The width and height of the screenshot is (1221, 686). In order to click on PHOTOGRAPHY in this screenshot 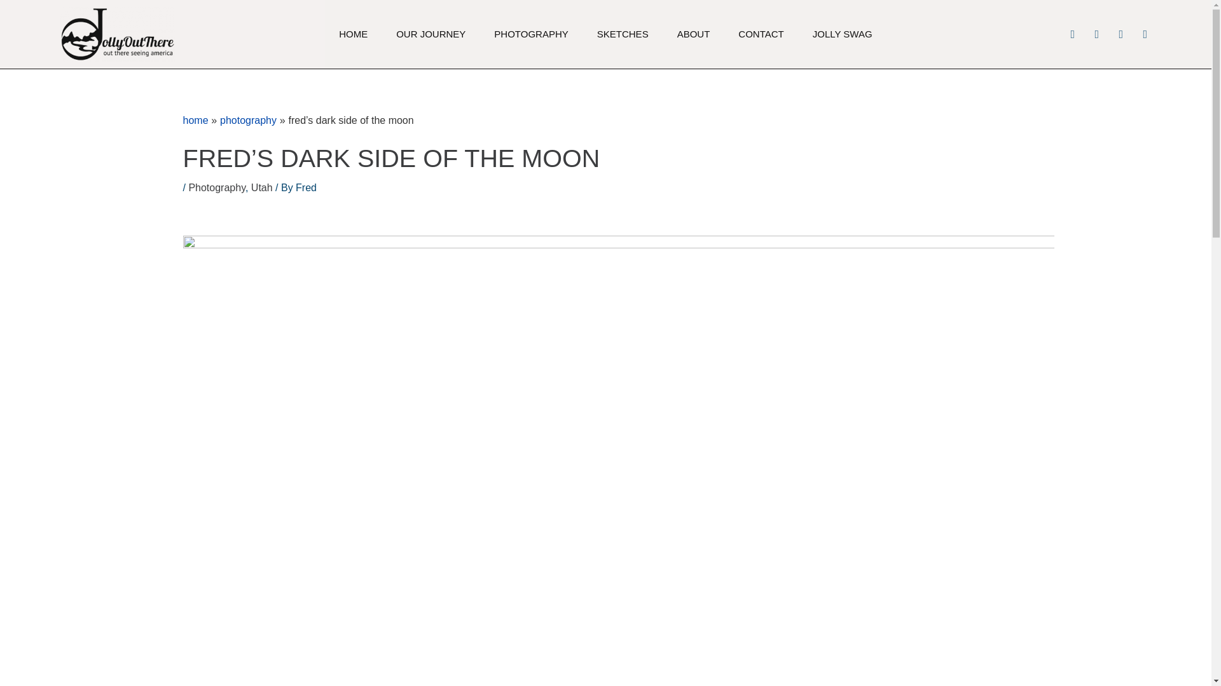, I will do `click(530, 15)`.